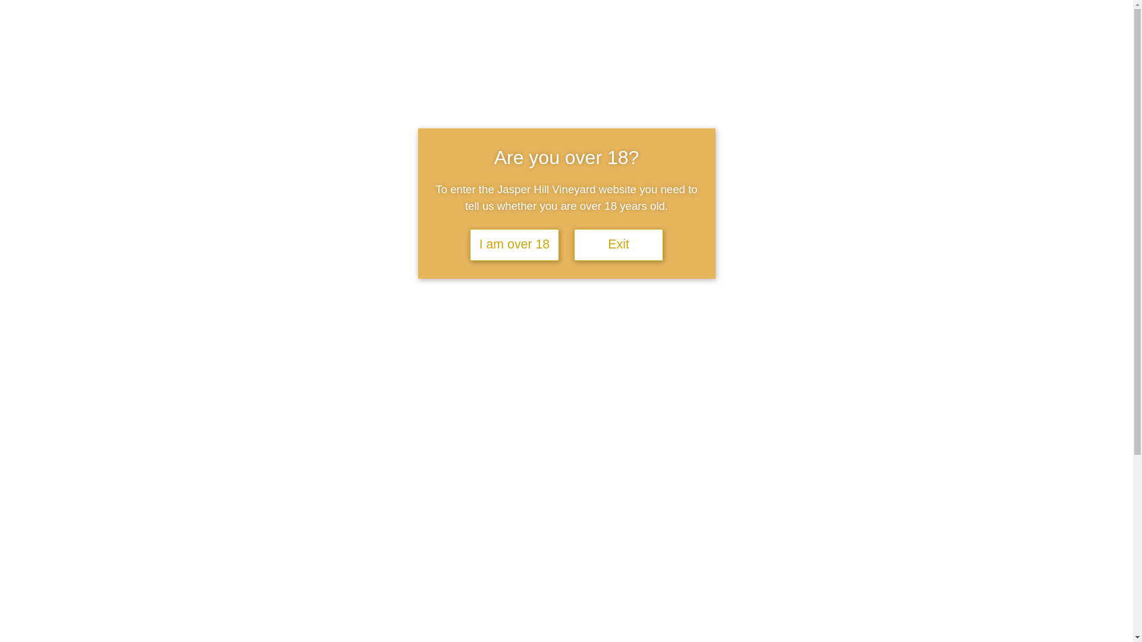  I want to click on THE VINEYARDS, so click(509, 111).